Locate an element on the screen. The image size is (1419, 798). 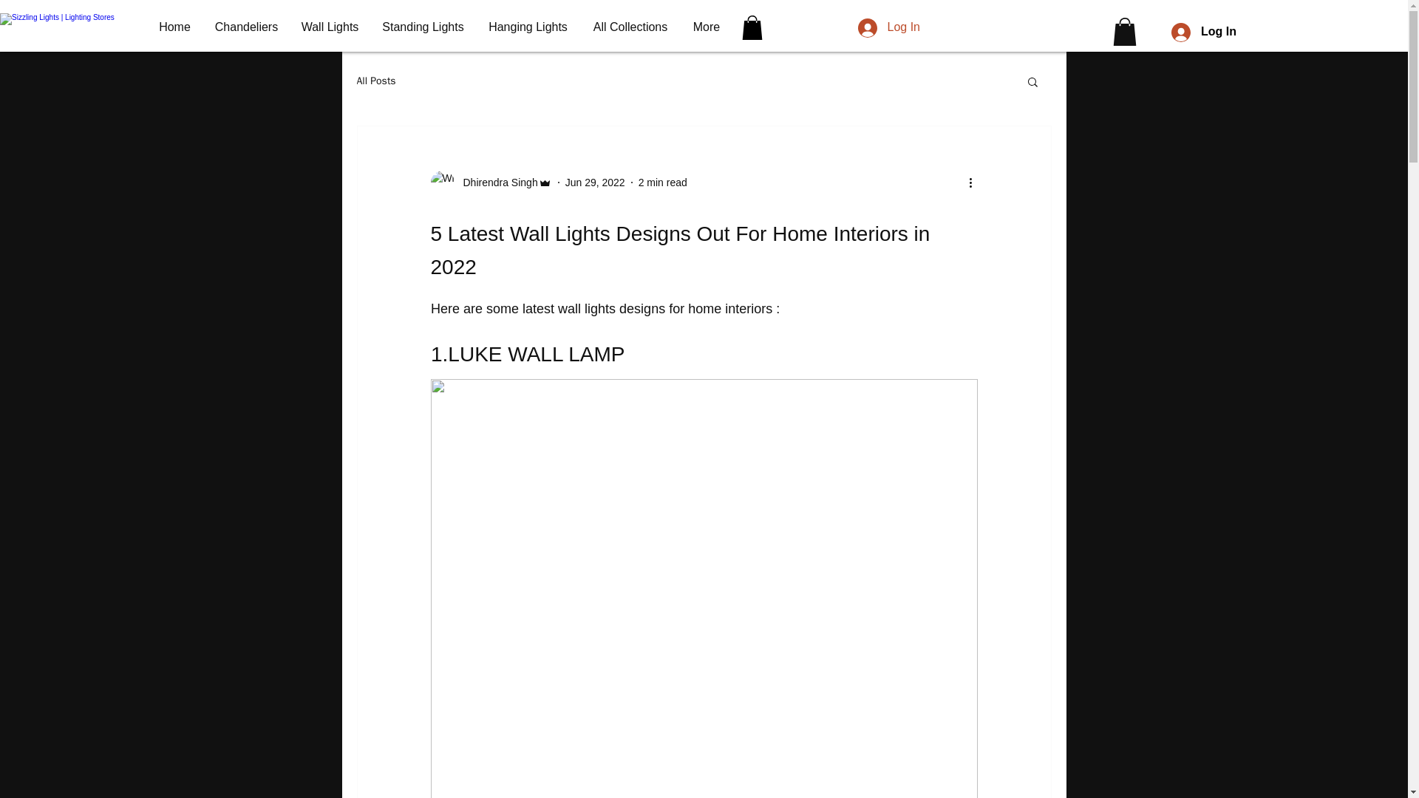
Home is located at coordinates (174, 27).